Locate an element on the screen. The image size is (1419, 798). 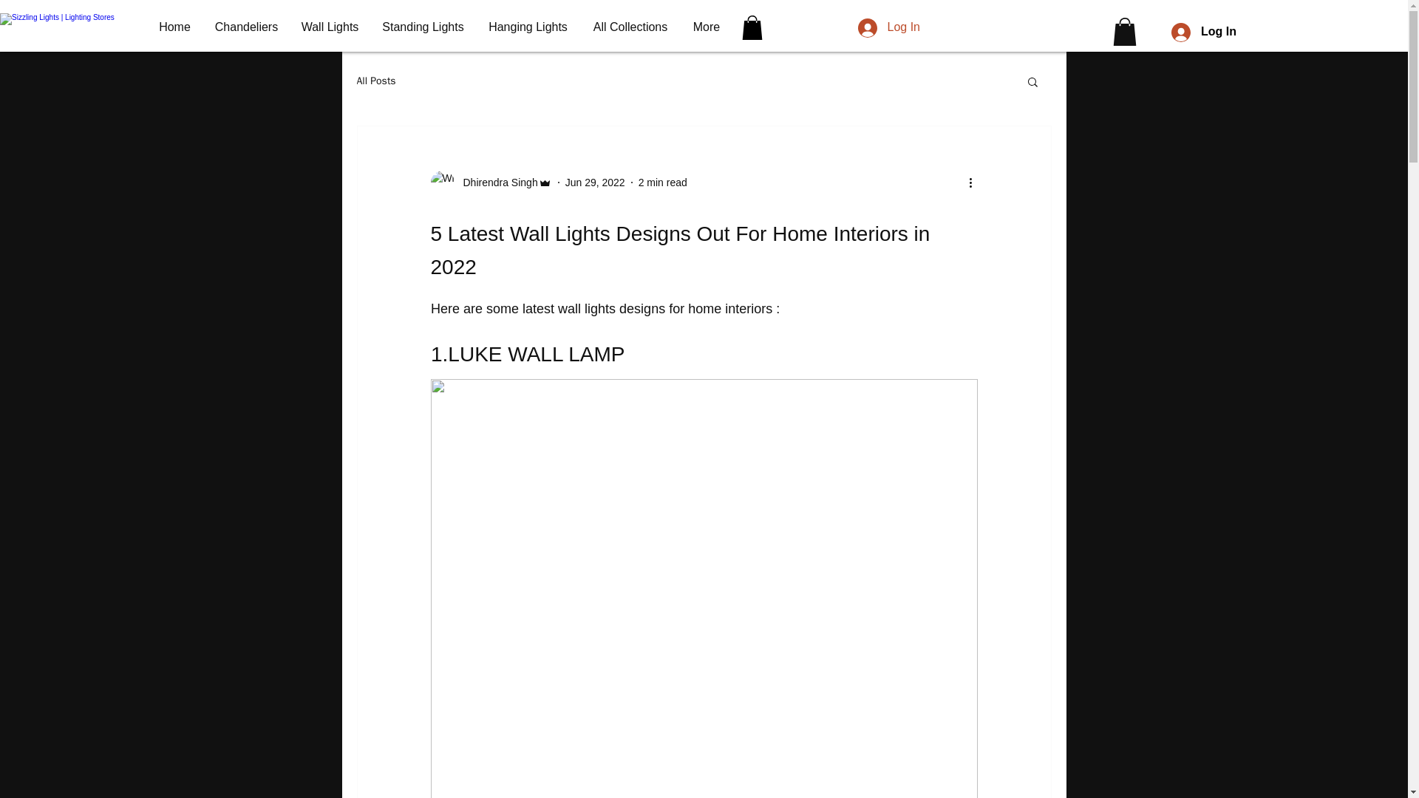
Home is located at coordinates (174, 27).